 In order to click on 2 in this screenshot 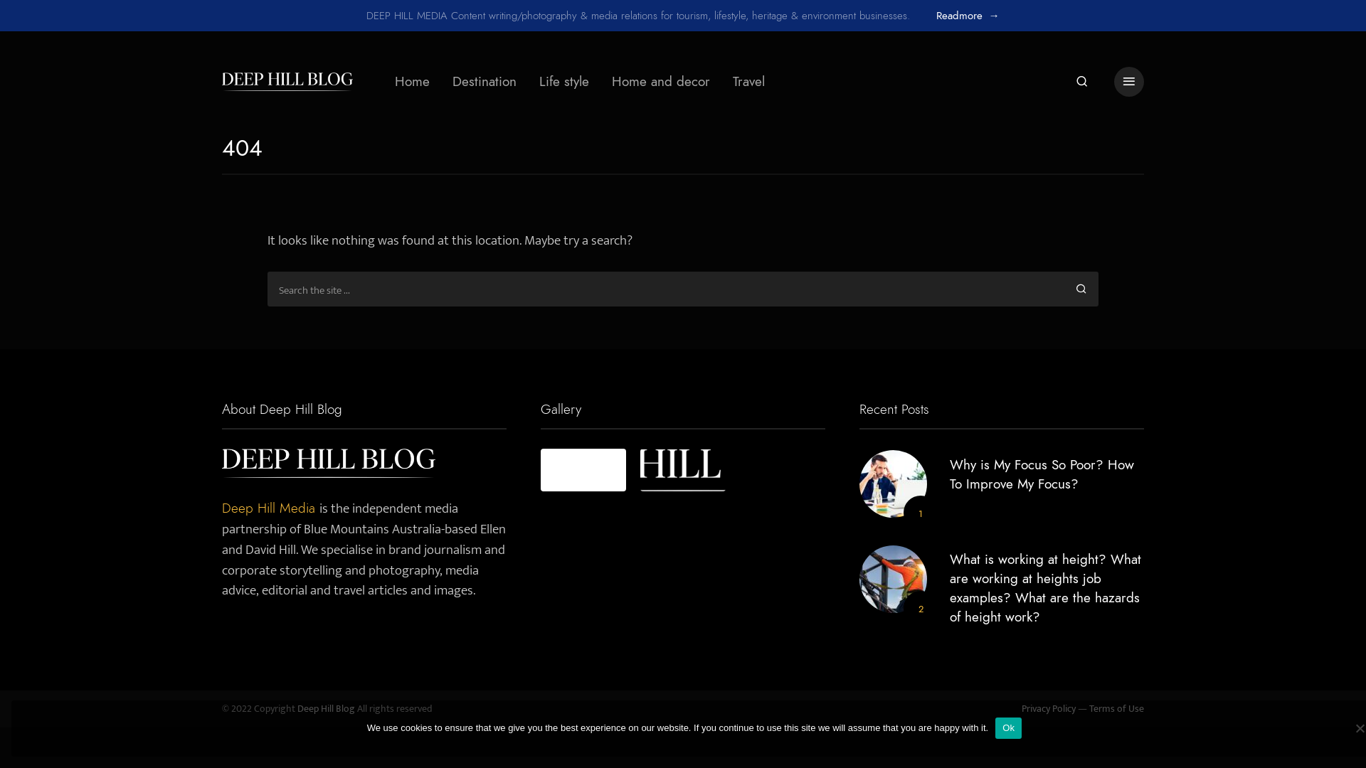, I will do `click(894, 579)`.